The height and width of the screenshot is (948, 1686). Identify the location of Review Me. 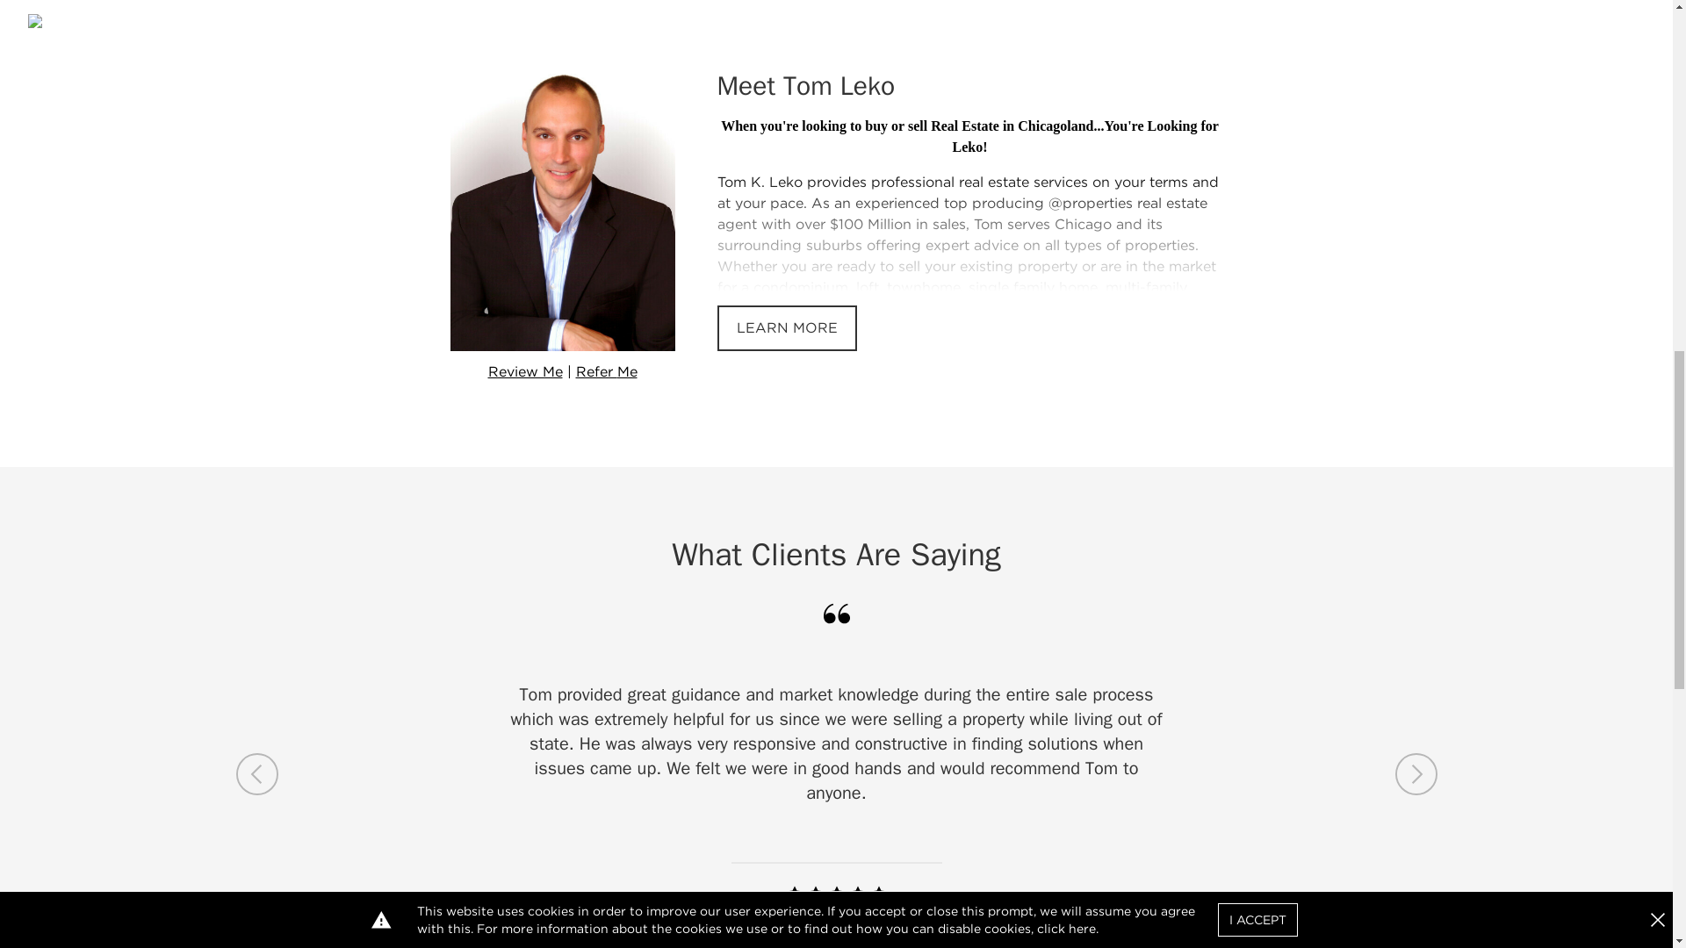
(525, 372).